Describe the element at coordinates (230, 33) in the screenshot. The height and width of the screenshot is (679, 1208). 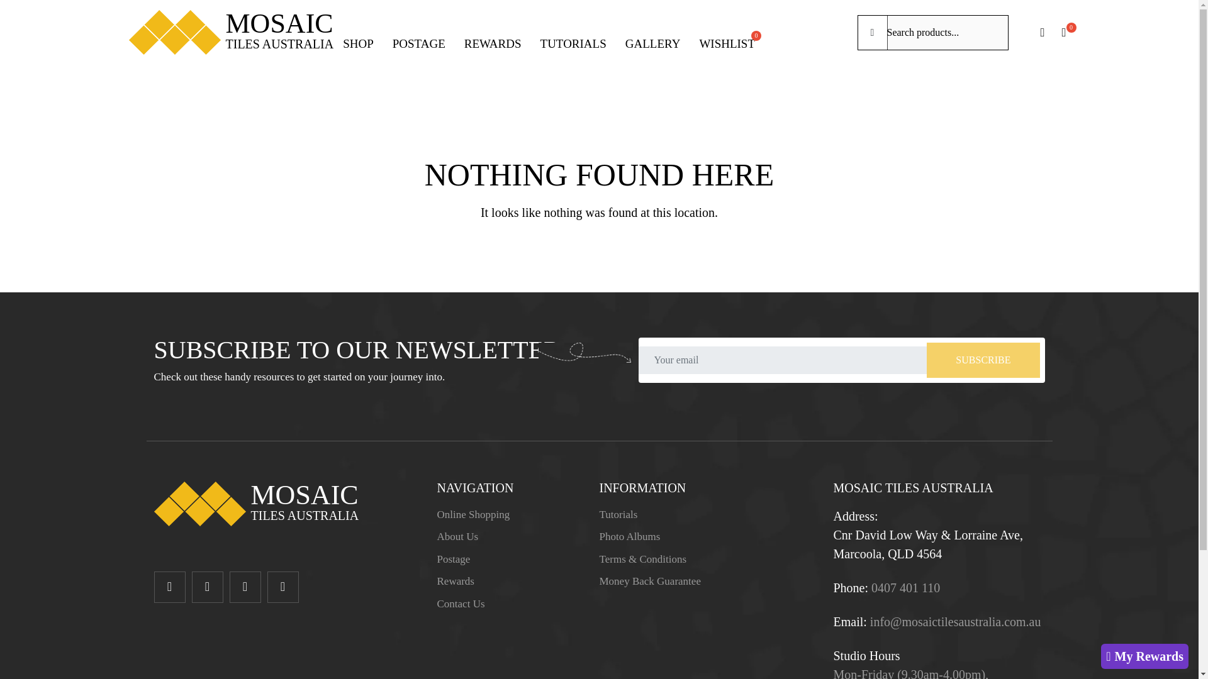
I see `SUBSCRIBE` at that location.